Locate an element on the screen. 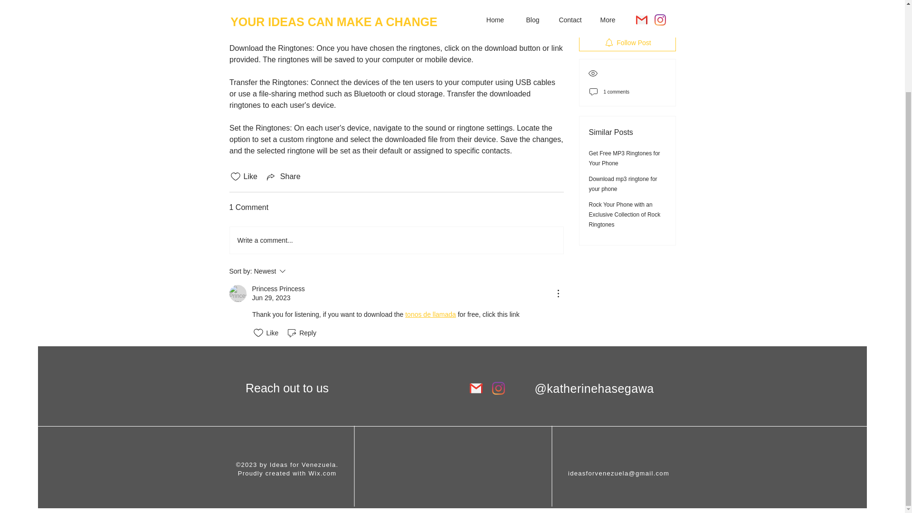 The image size is (912, 513). Share is located at coordinates (301, 318).